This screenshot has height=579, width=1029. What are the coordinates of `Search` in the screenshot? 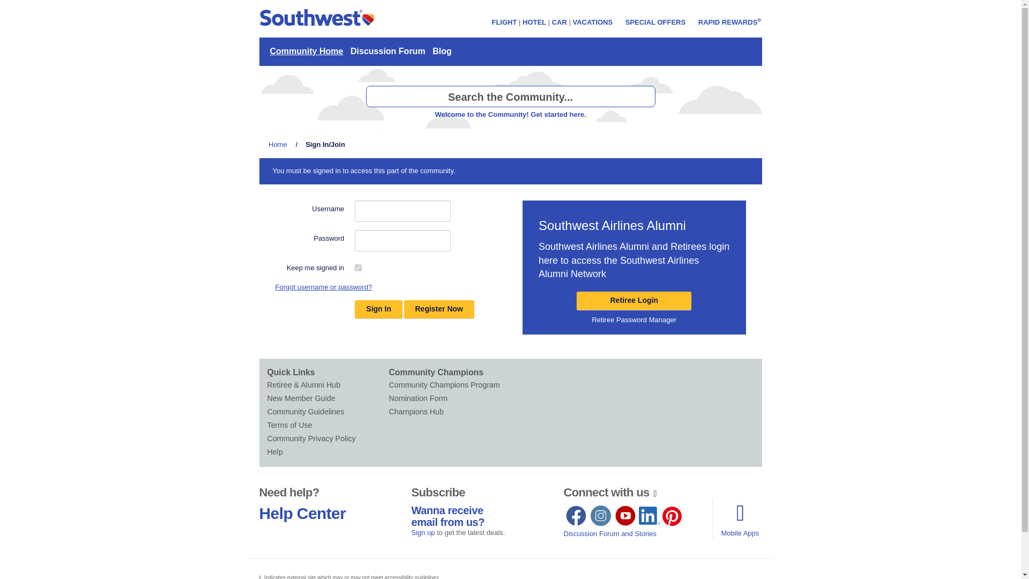 It's located at (644, 96).